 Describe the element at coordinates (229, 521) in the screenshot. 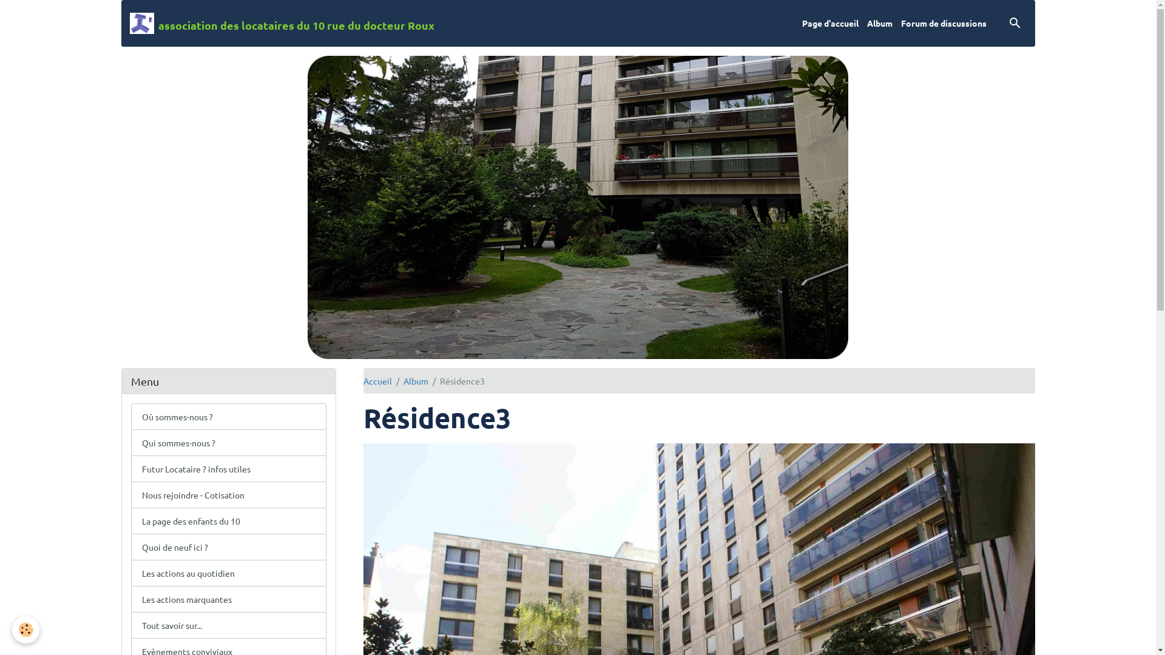

I see `La page des enfants du 10` at that location.